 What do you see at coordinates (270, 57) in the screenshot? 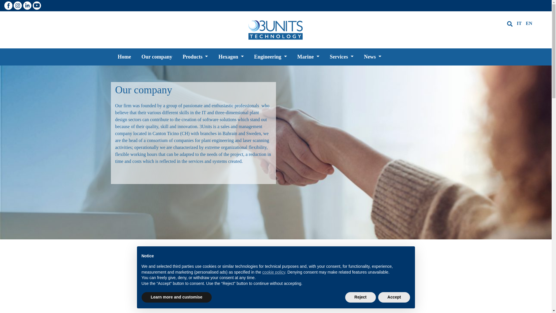
I see `Engineering` at bounding box center [270, 57].